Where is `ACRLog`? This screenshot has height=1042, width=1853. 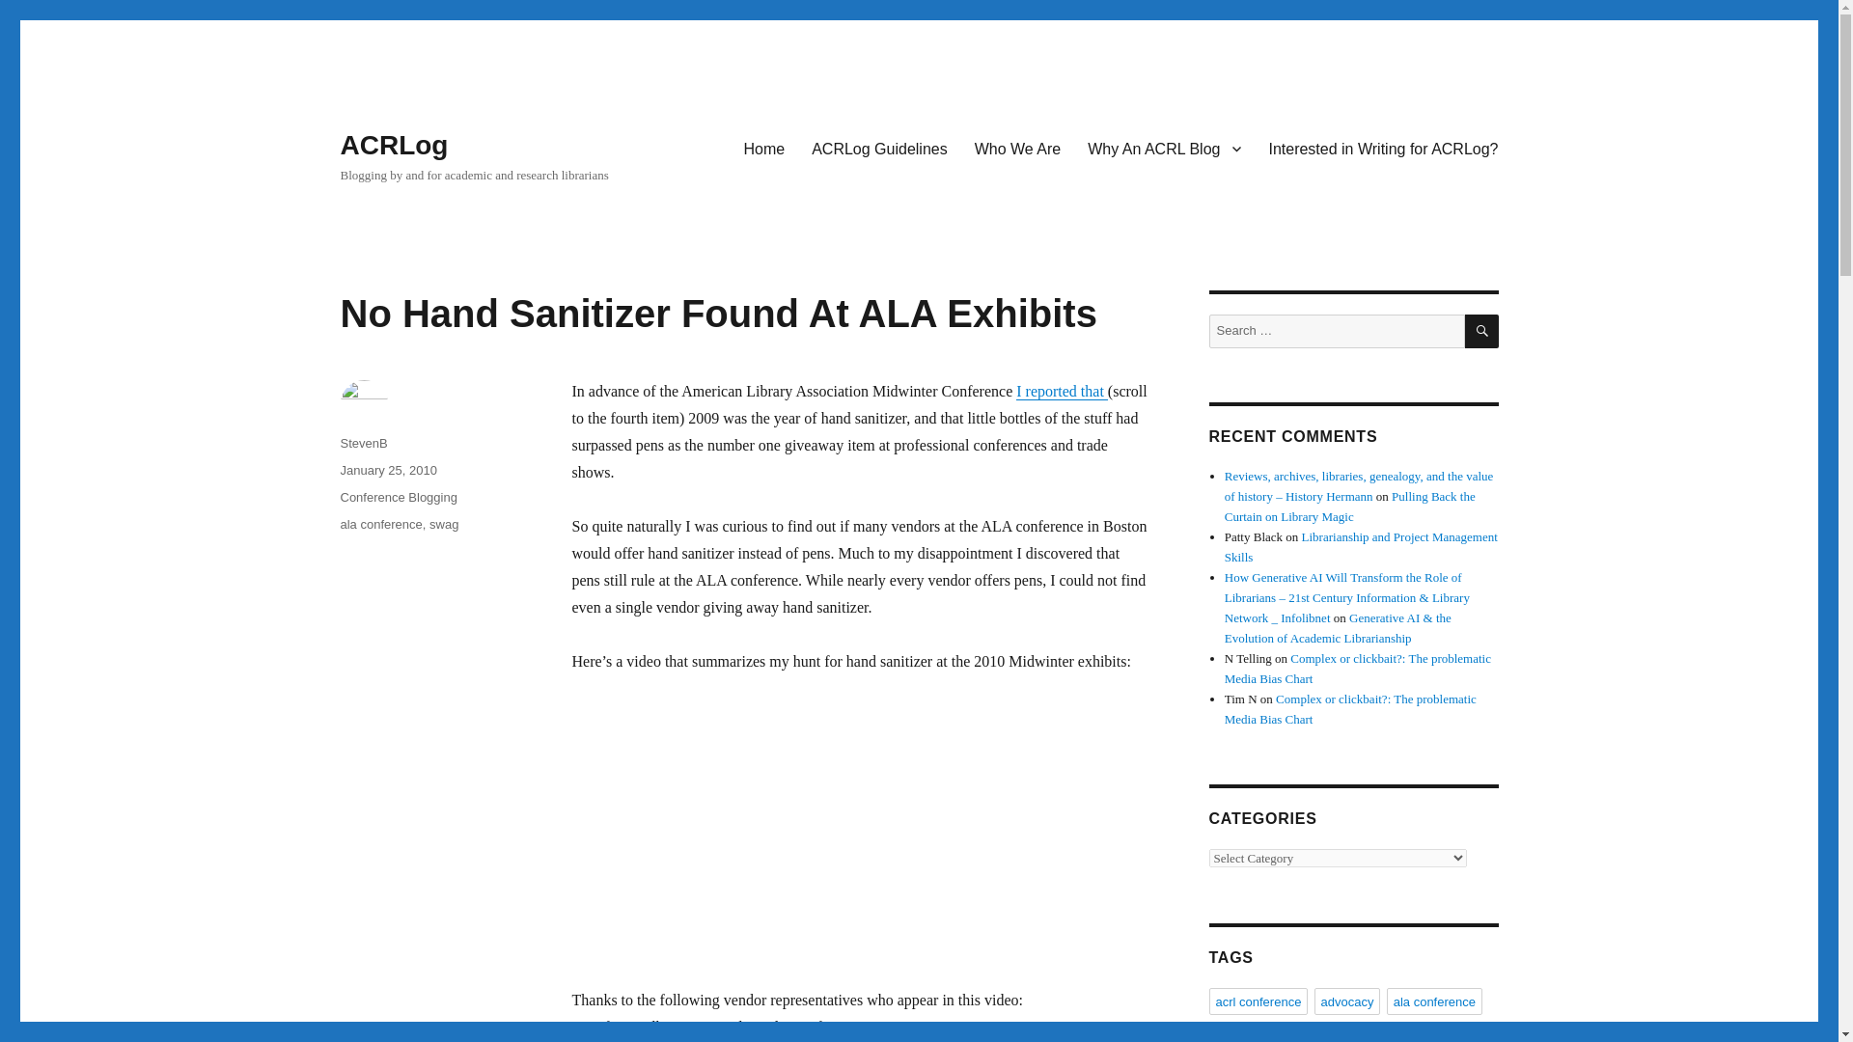
ACRLog is located at coordinates (394, 145).